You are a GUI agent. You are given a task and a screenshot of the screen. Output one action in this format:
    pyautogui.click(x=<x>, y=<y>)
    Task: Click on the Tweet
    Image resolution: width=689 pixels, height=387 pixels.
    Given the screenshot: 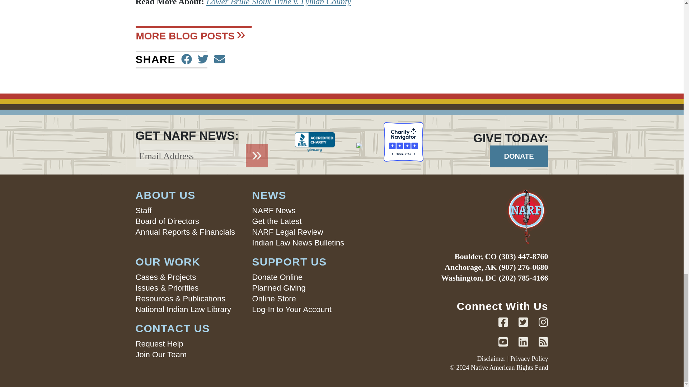 What is the action you would take?
    pyautogui.click(x=203, y=59)
    